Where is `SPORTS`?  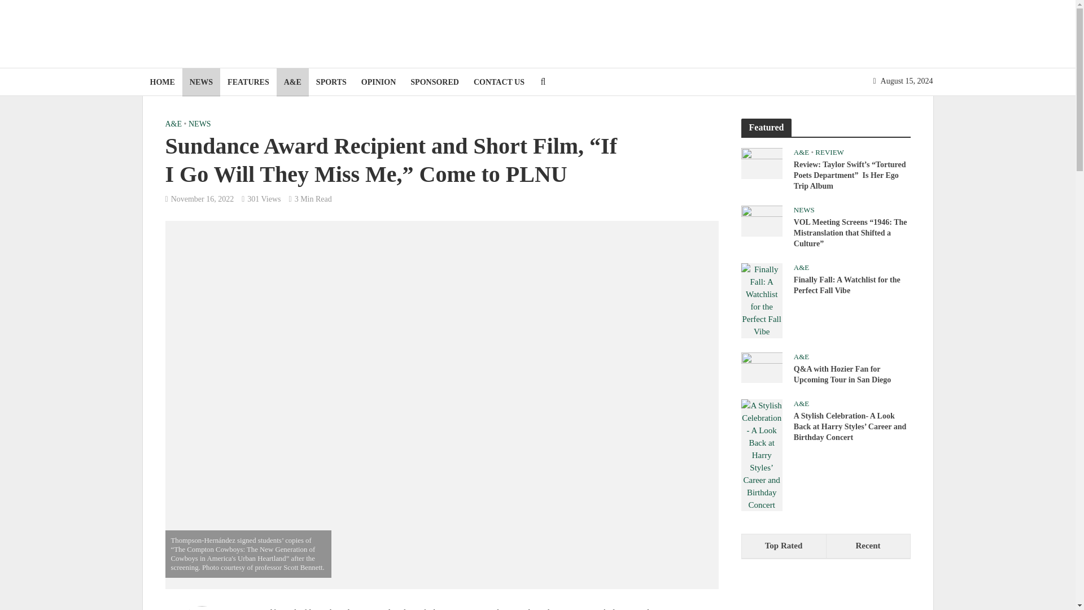
SPORTS is located at coordinates (331, 82).